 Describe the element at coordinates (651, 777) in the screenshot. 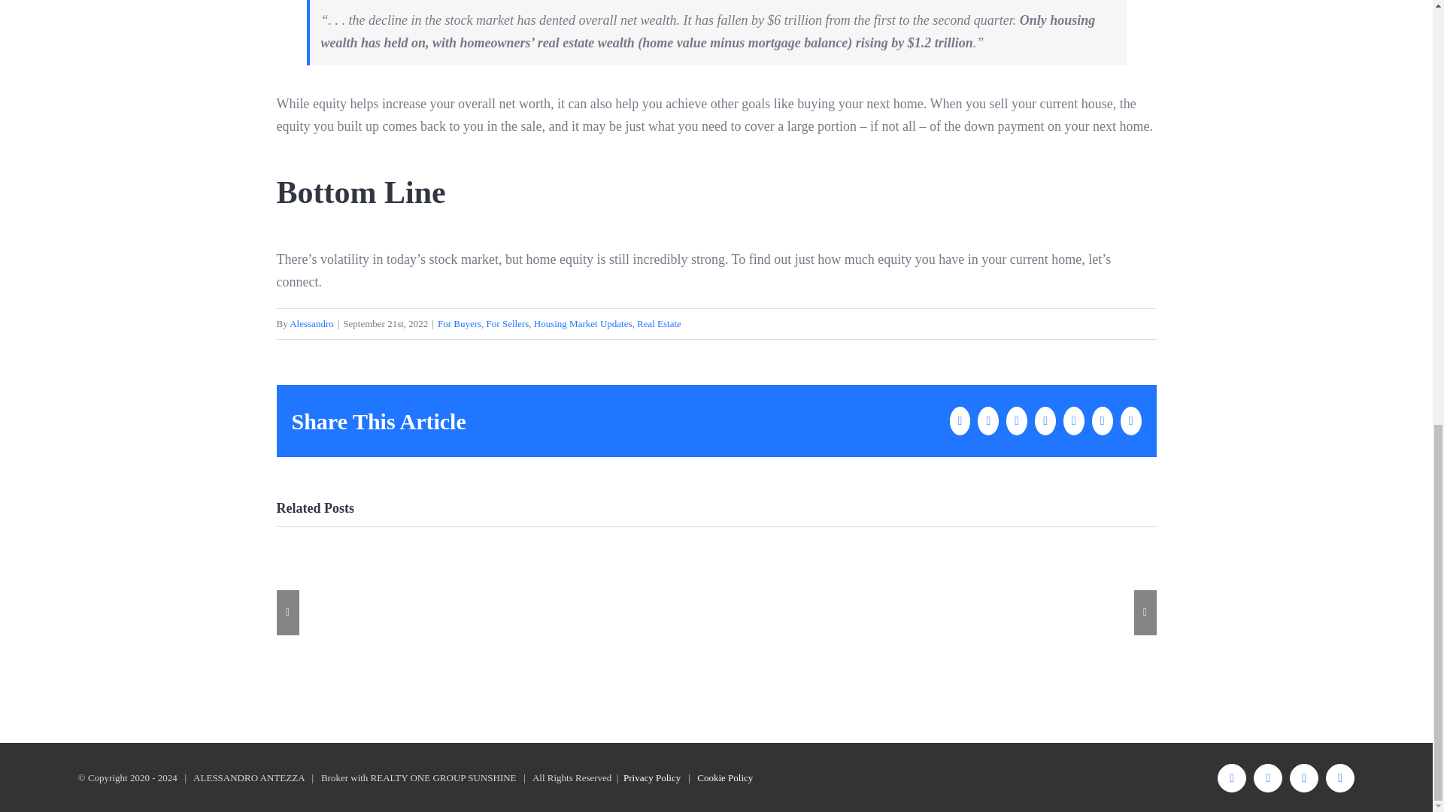

I see `Privacy Policy` at that location.